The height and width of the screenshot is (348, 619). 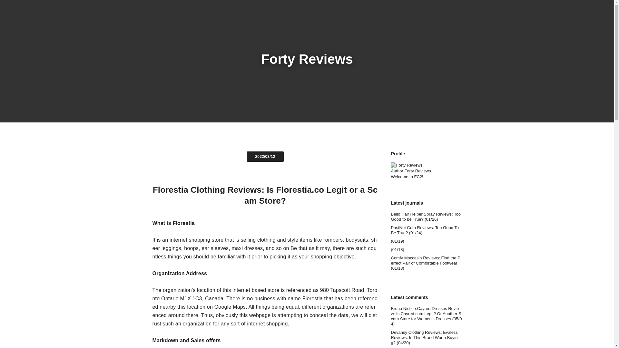 What do you see at coordinates (426, 217) in the screenshot?
I see `Bello Hair Helper Spray Reviews: Too Good to be True?` at bounding box center [426, 217].